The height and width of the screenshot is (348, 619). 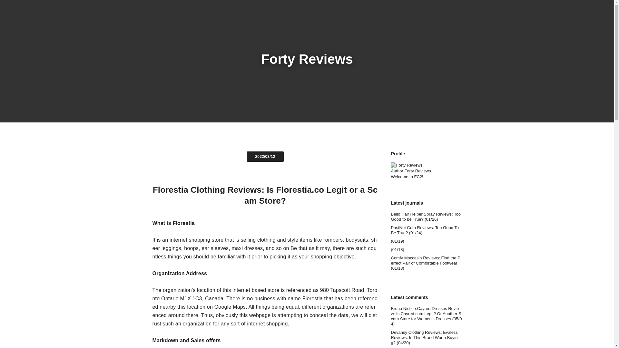 What do you see at coordinates (426, 217) in the screenshot?
I see `Bello Hair Helper Spray Reviews: Too Good to be True?` at bounding box center [426, 217].